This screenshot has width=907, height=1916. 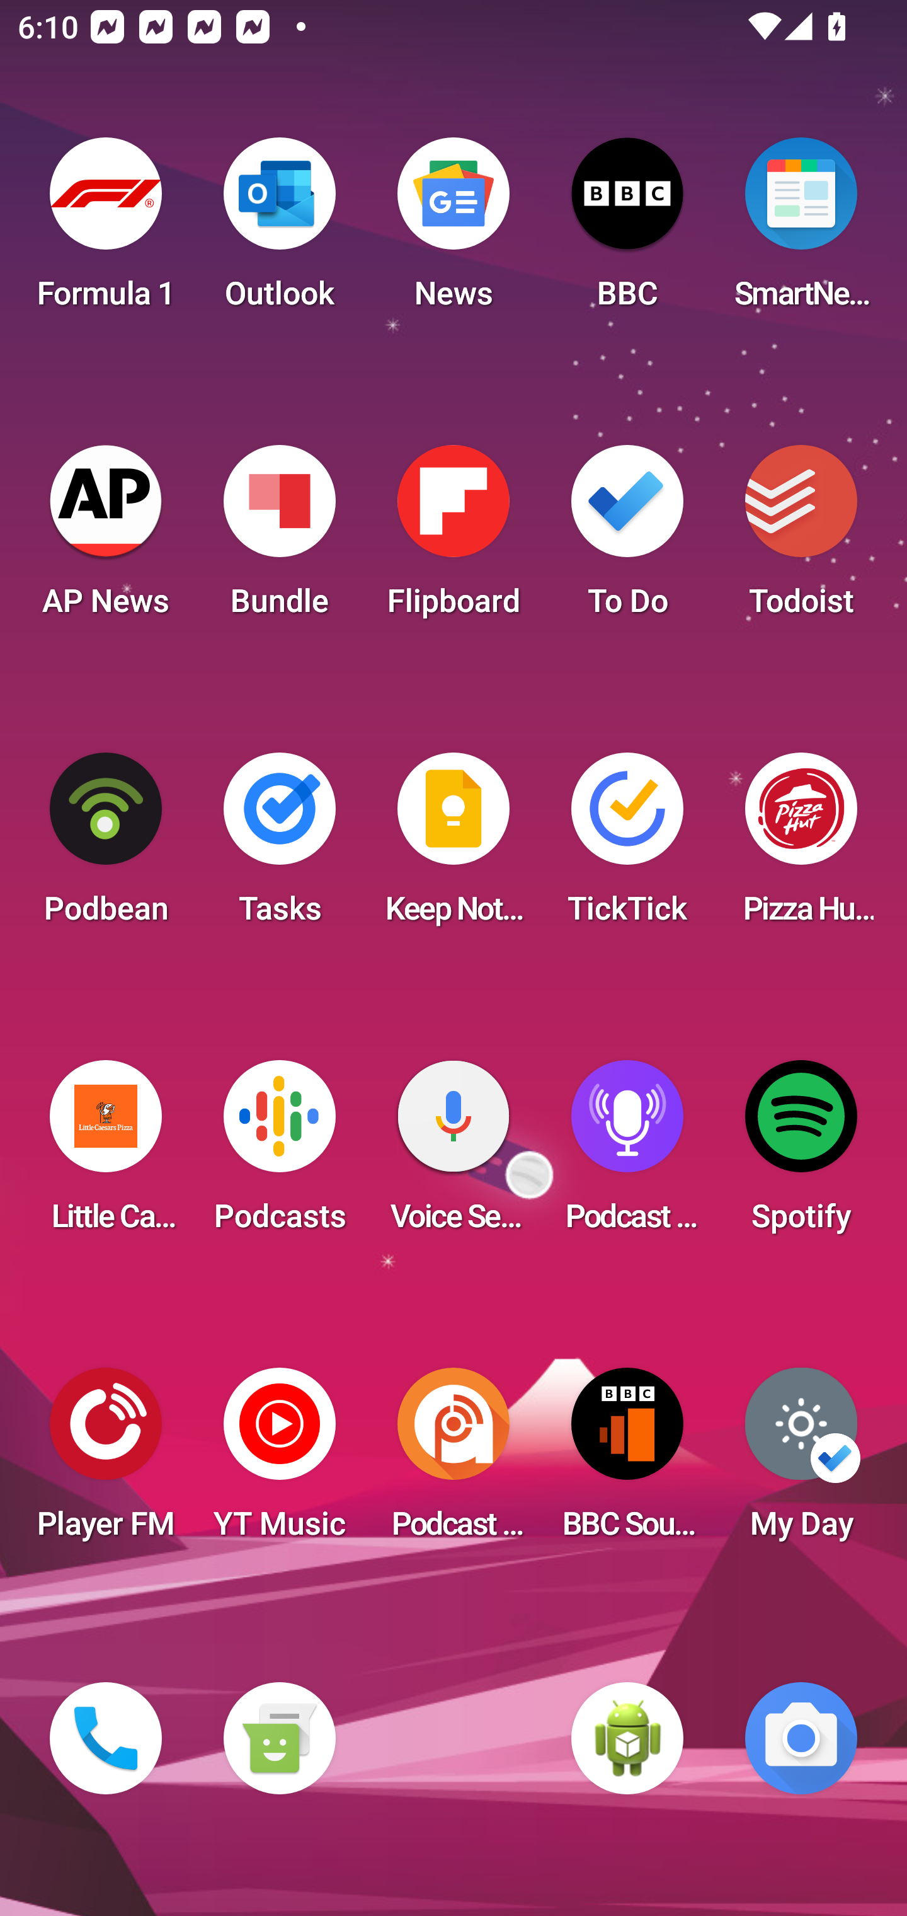 I want to click on Keep Notes, so click(x=453, y=846).